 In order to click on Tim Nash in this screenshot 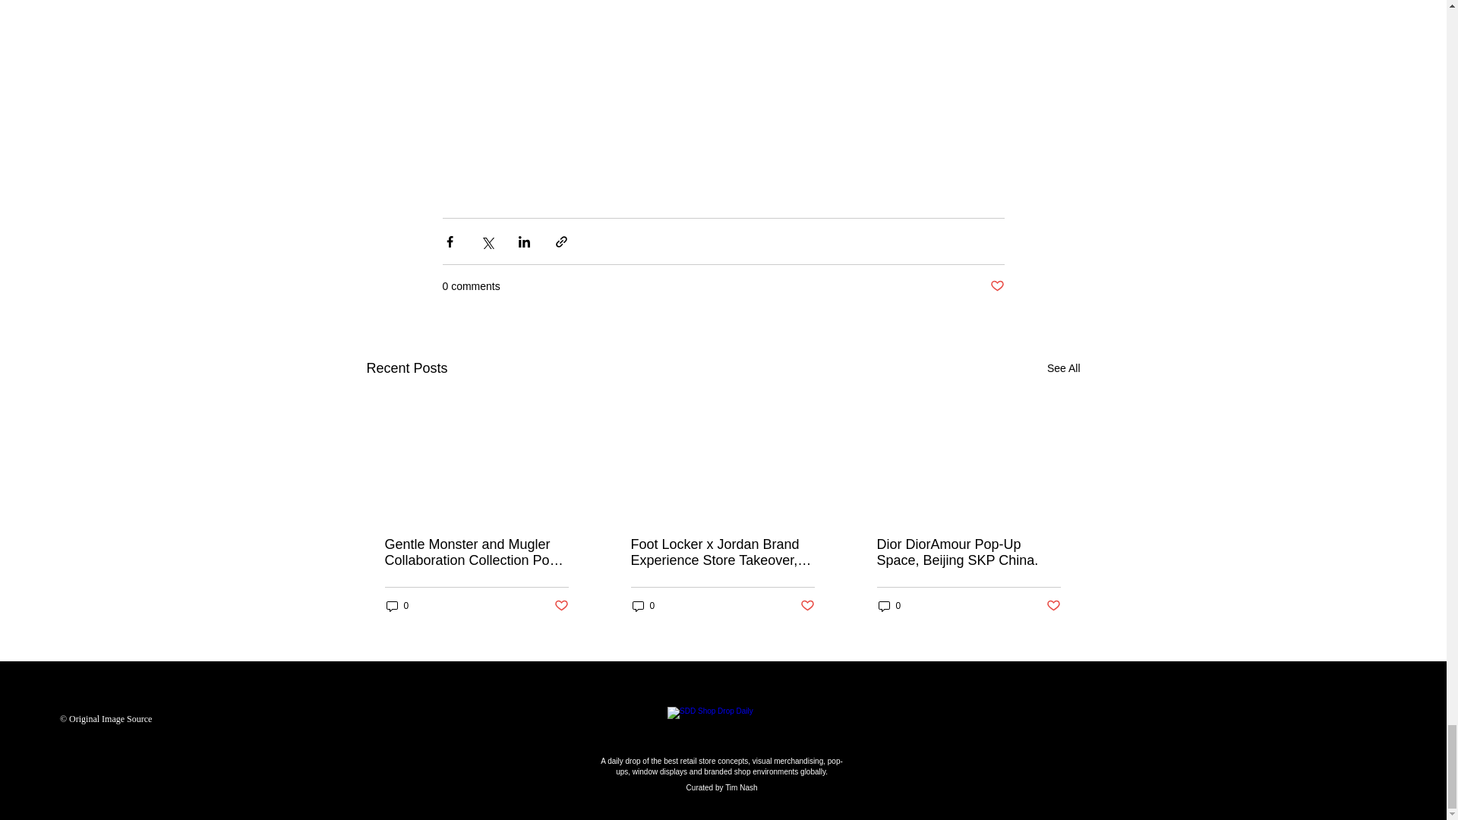, I will do `click(740, 788)`.